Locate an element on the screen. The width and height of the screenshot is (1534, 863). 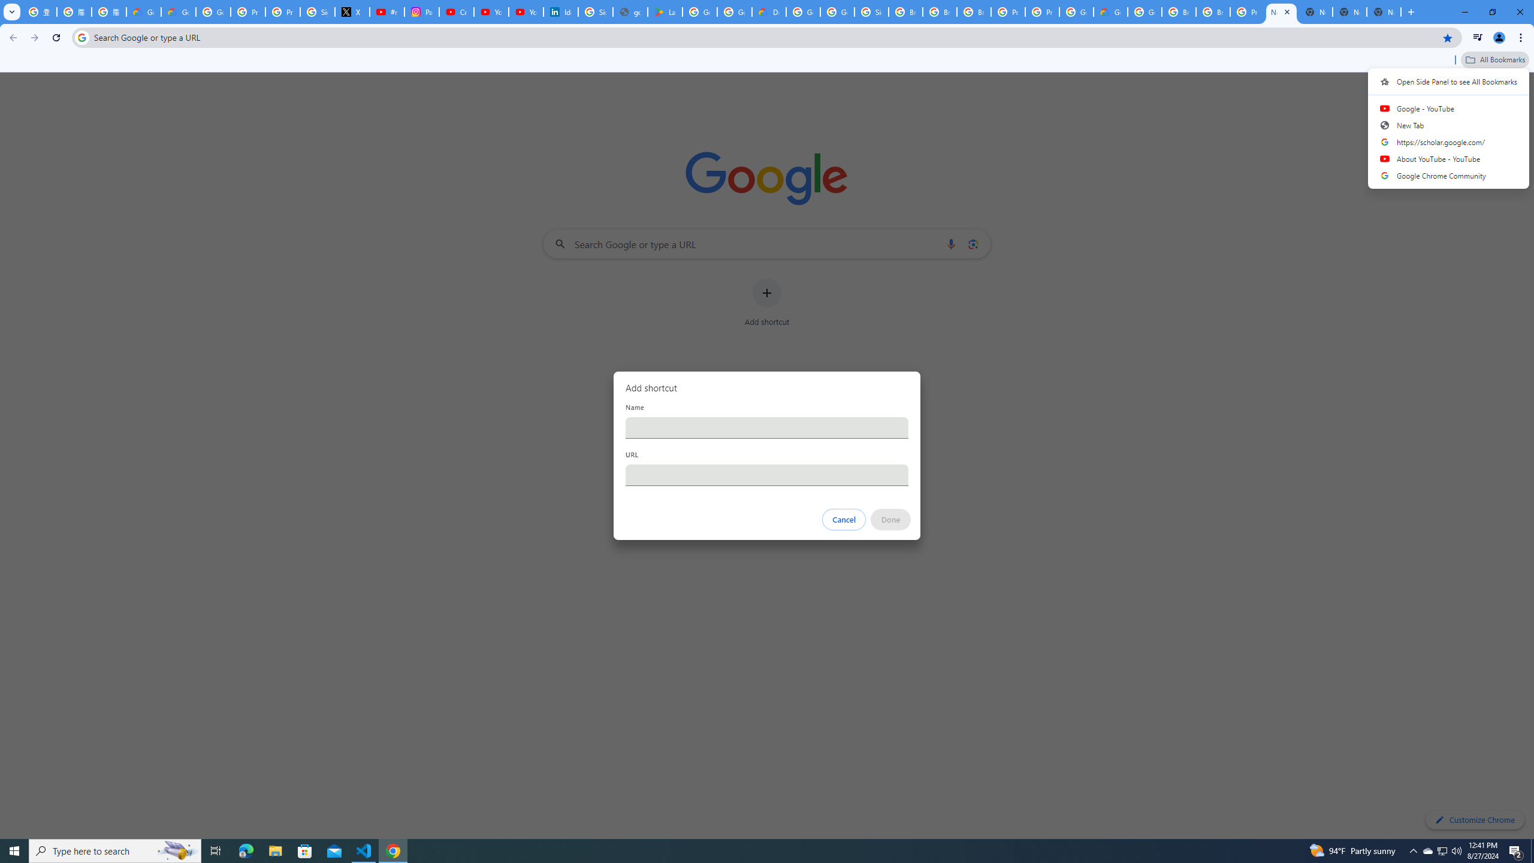
Sign in - Google Accounts is located at coordinates (318, 12).